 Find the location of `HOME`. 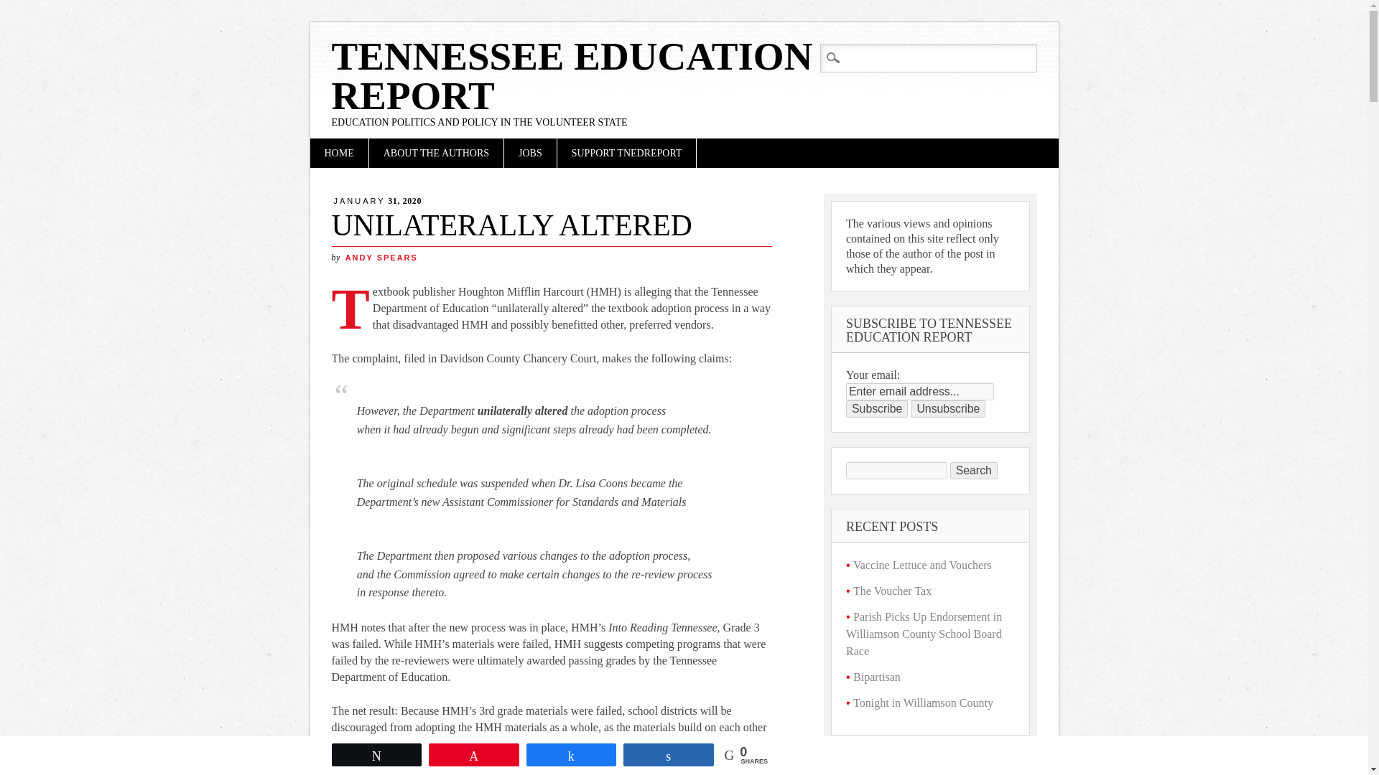

HOME is located at coordinates (339, 154).